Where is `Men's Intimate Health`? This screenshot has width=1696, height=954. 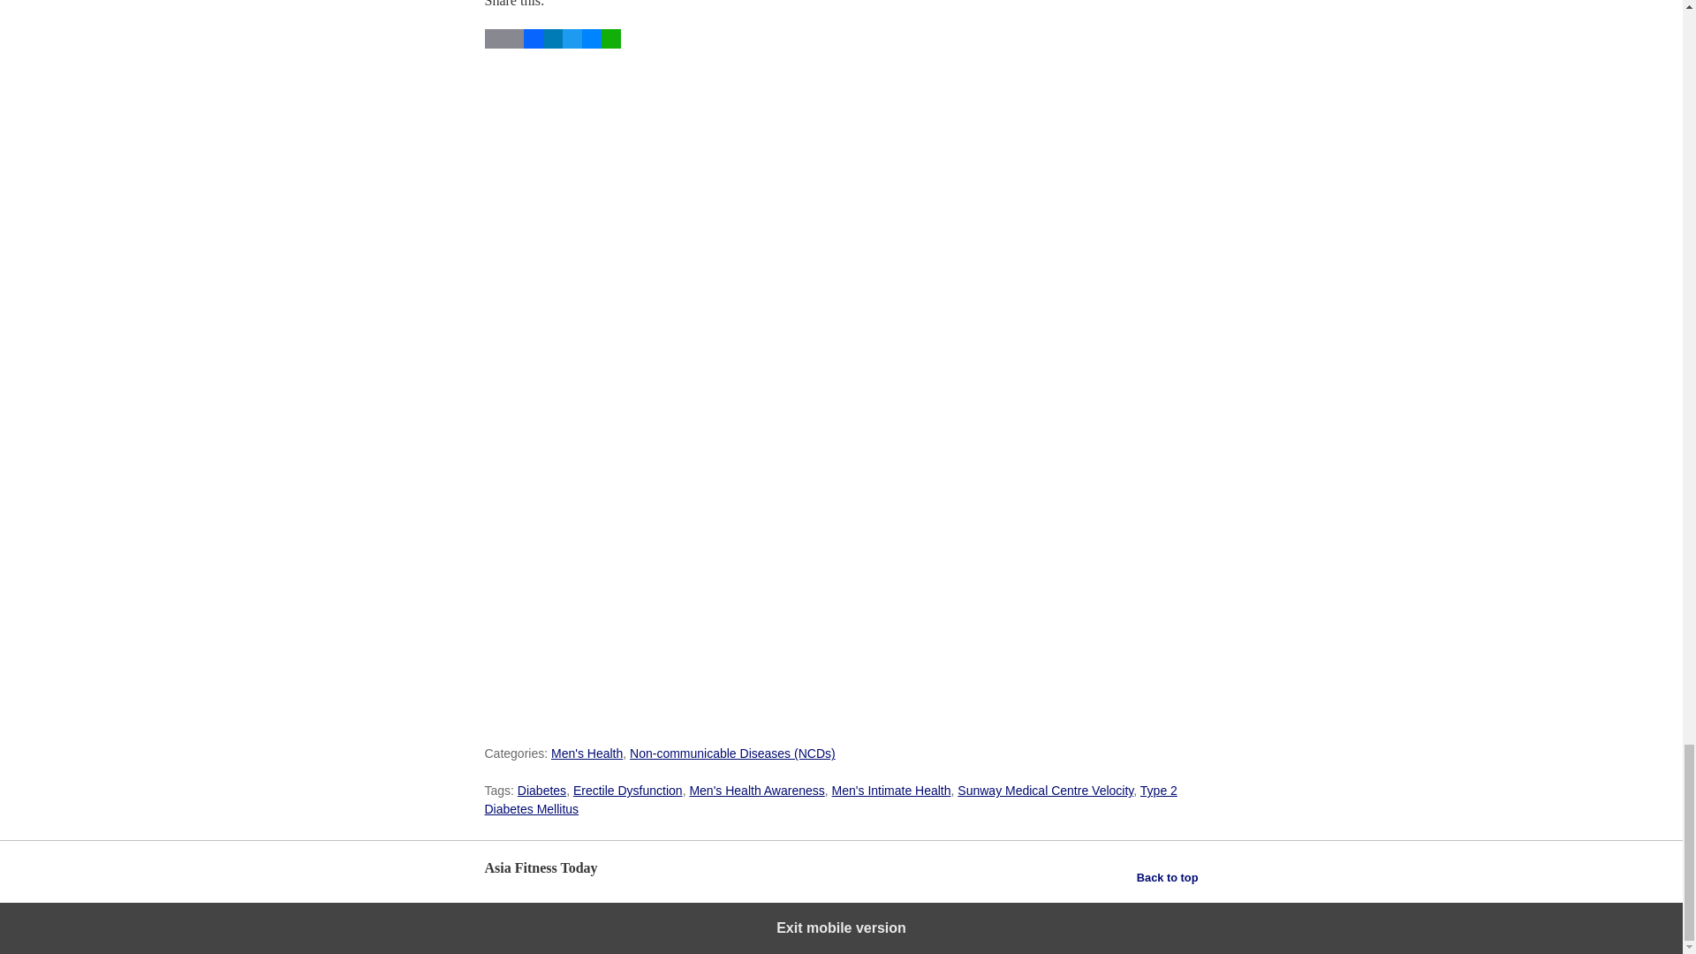 Men's Intimate Health is located at coordinates (892, 790).